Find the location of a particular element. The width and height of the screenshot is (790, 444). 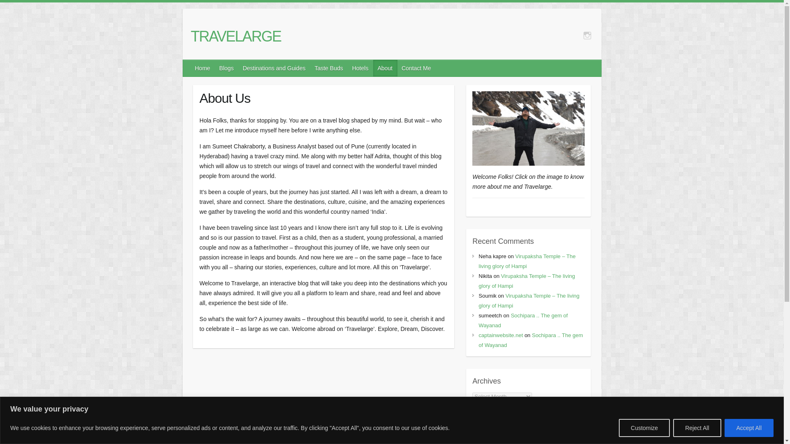

About is located at coordinates (385, 68).